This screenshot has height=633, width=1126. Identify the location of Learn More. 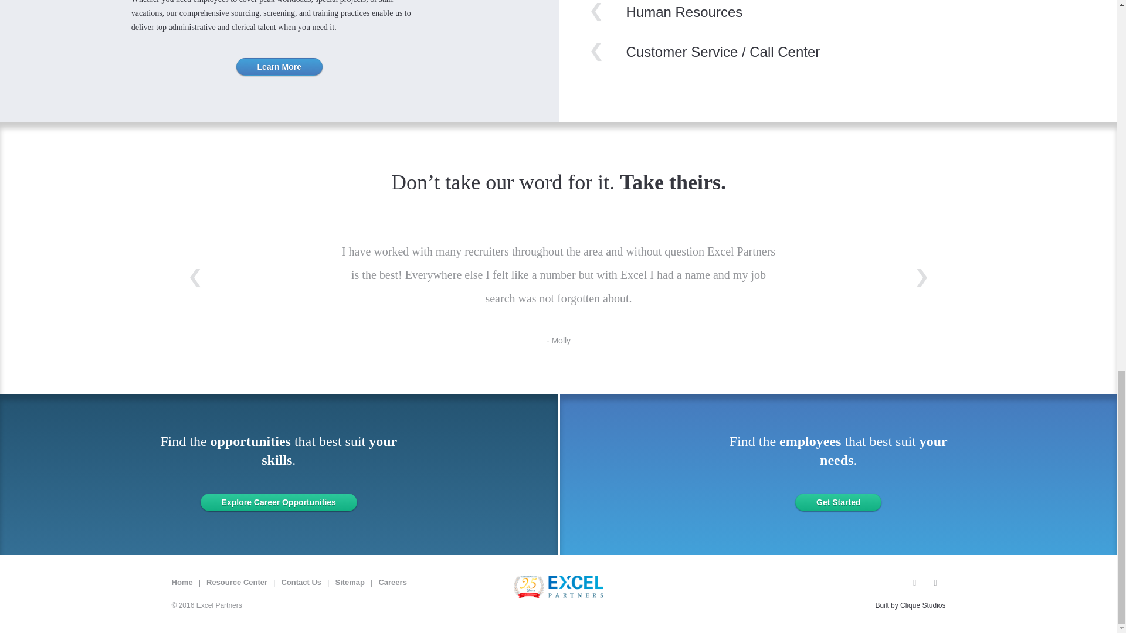
(279, 67).